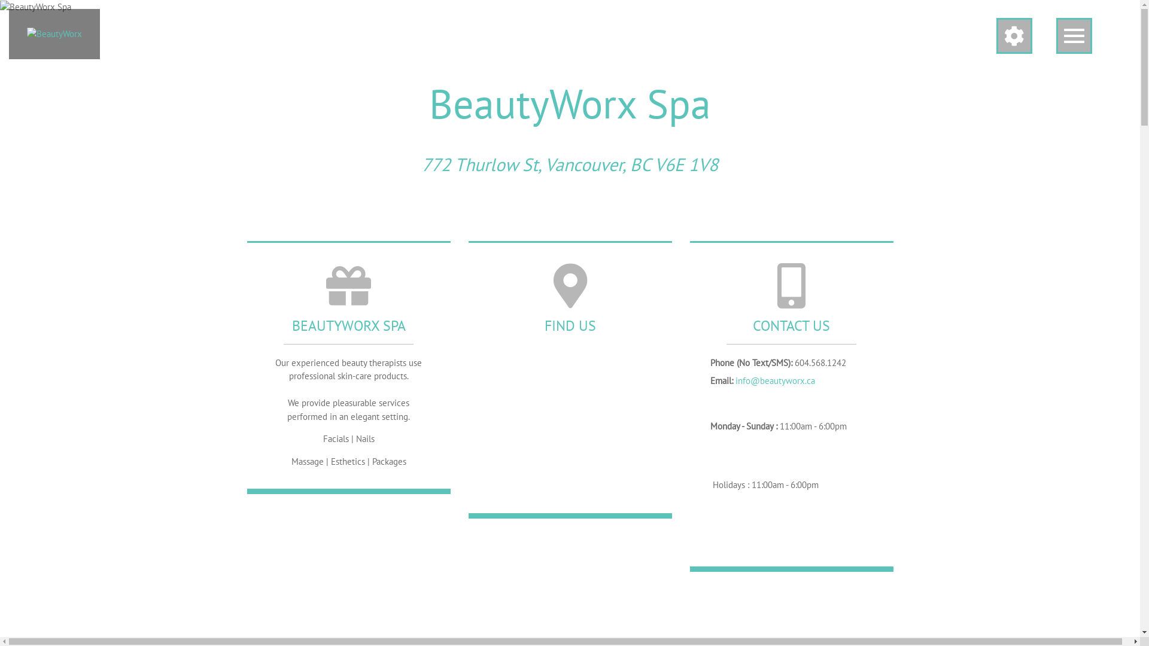 The width and height of the screenshot is (1149, 646). I want to click on Spa Services, so click(348, 366).